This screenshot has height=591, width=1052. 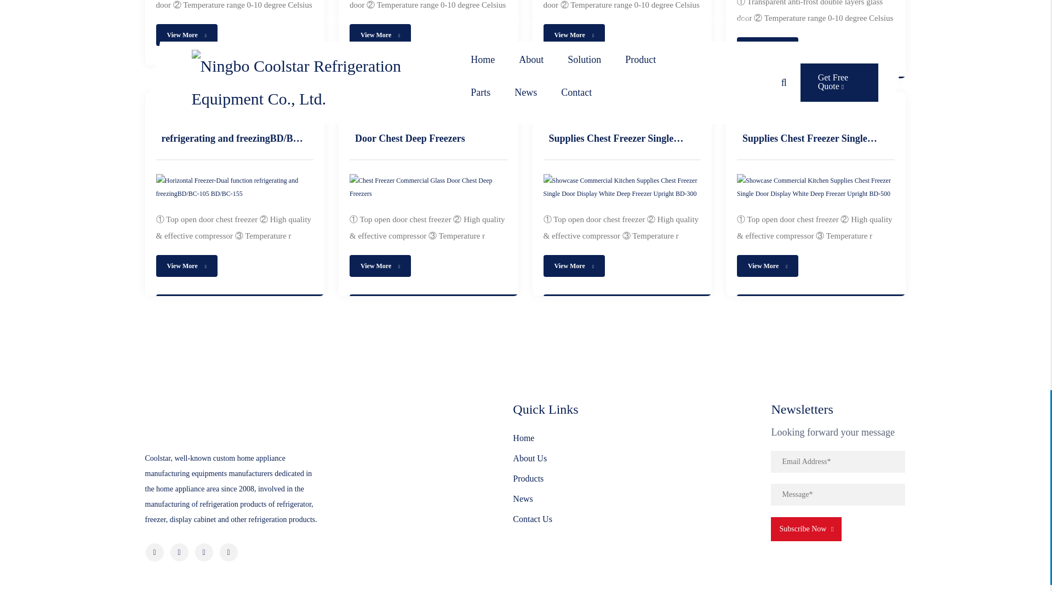 What do you see at coordinates (428, 187) in the screenshot?
I see `Chest Freezer Commercial Glass Door Chest Deep Freezers` at bounding box center [428, 187].